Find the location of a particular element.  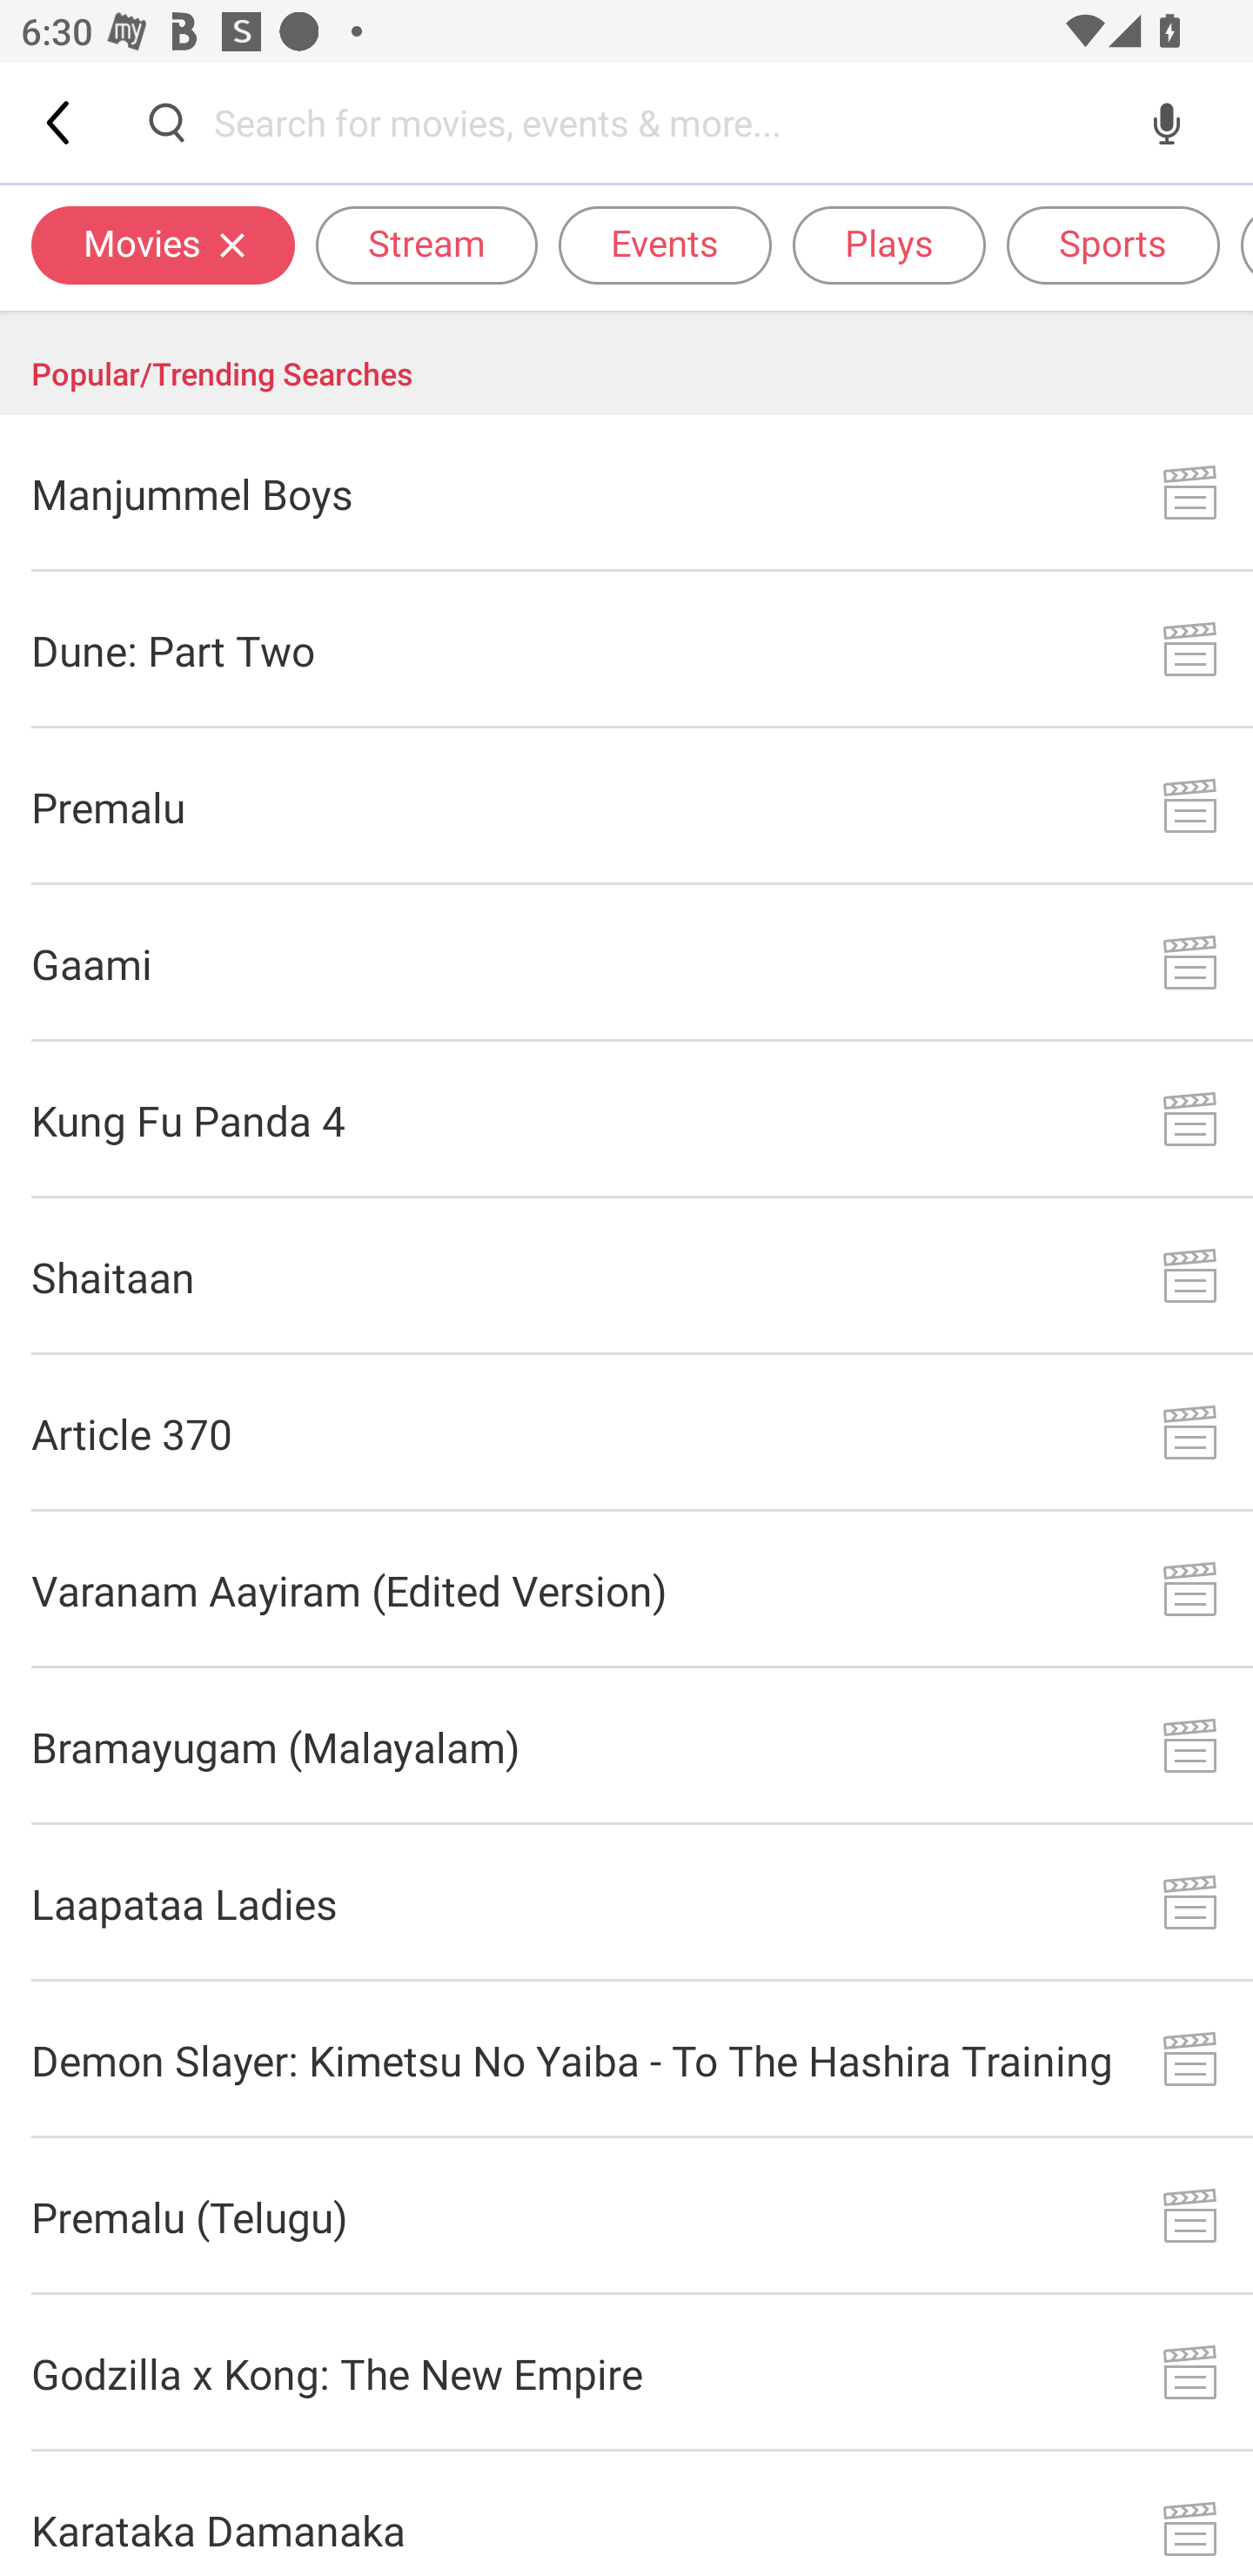

Sports is located at coordinates (1113, 244).